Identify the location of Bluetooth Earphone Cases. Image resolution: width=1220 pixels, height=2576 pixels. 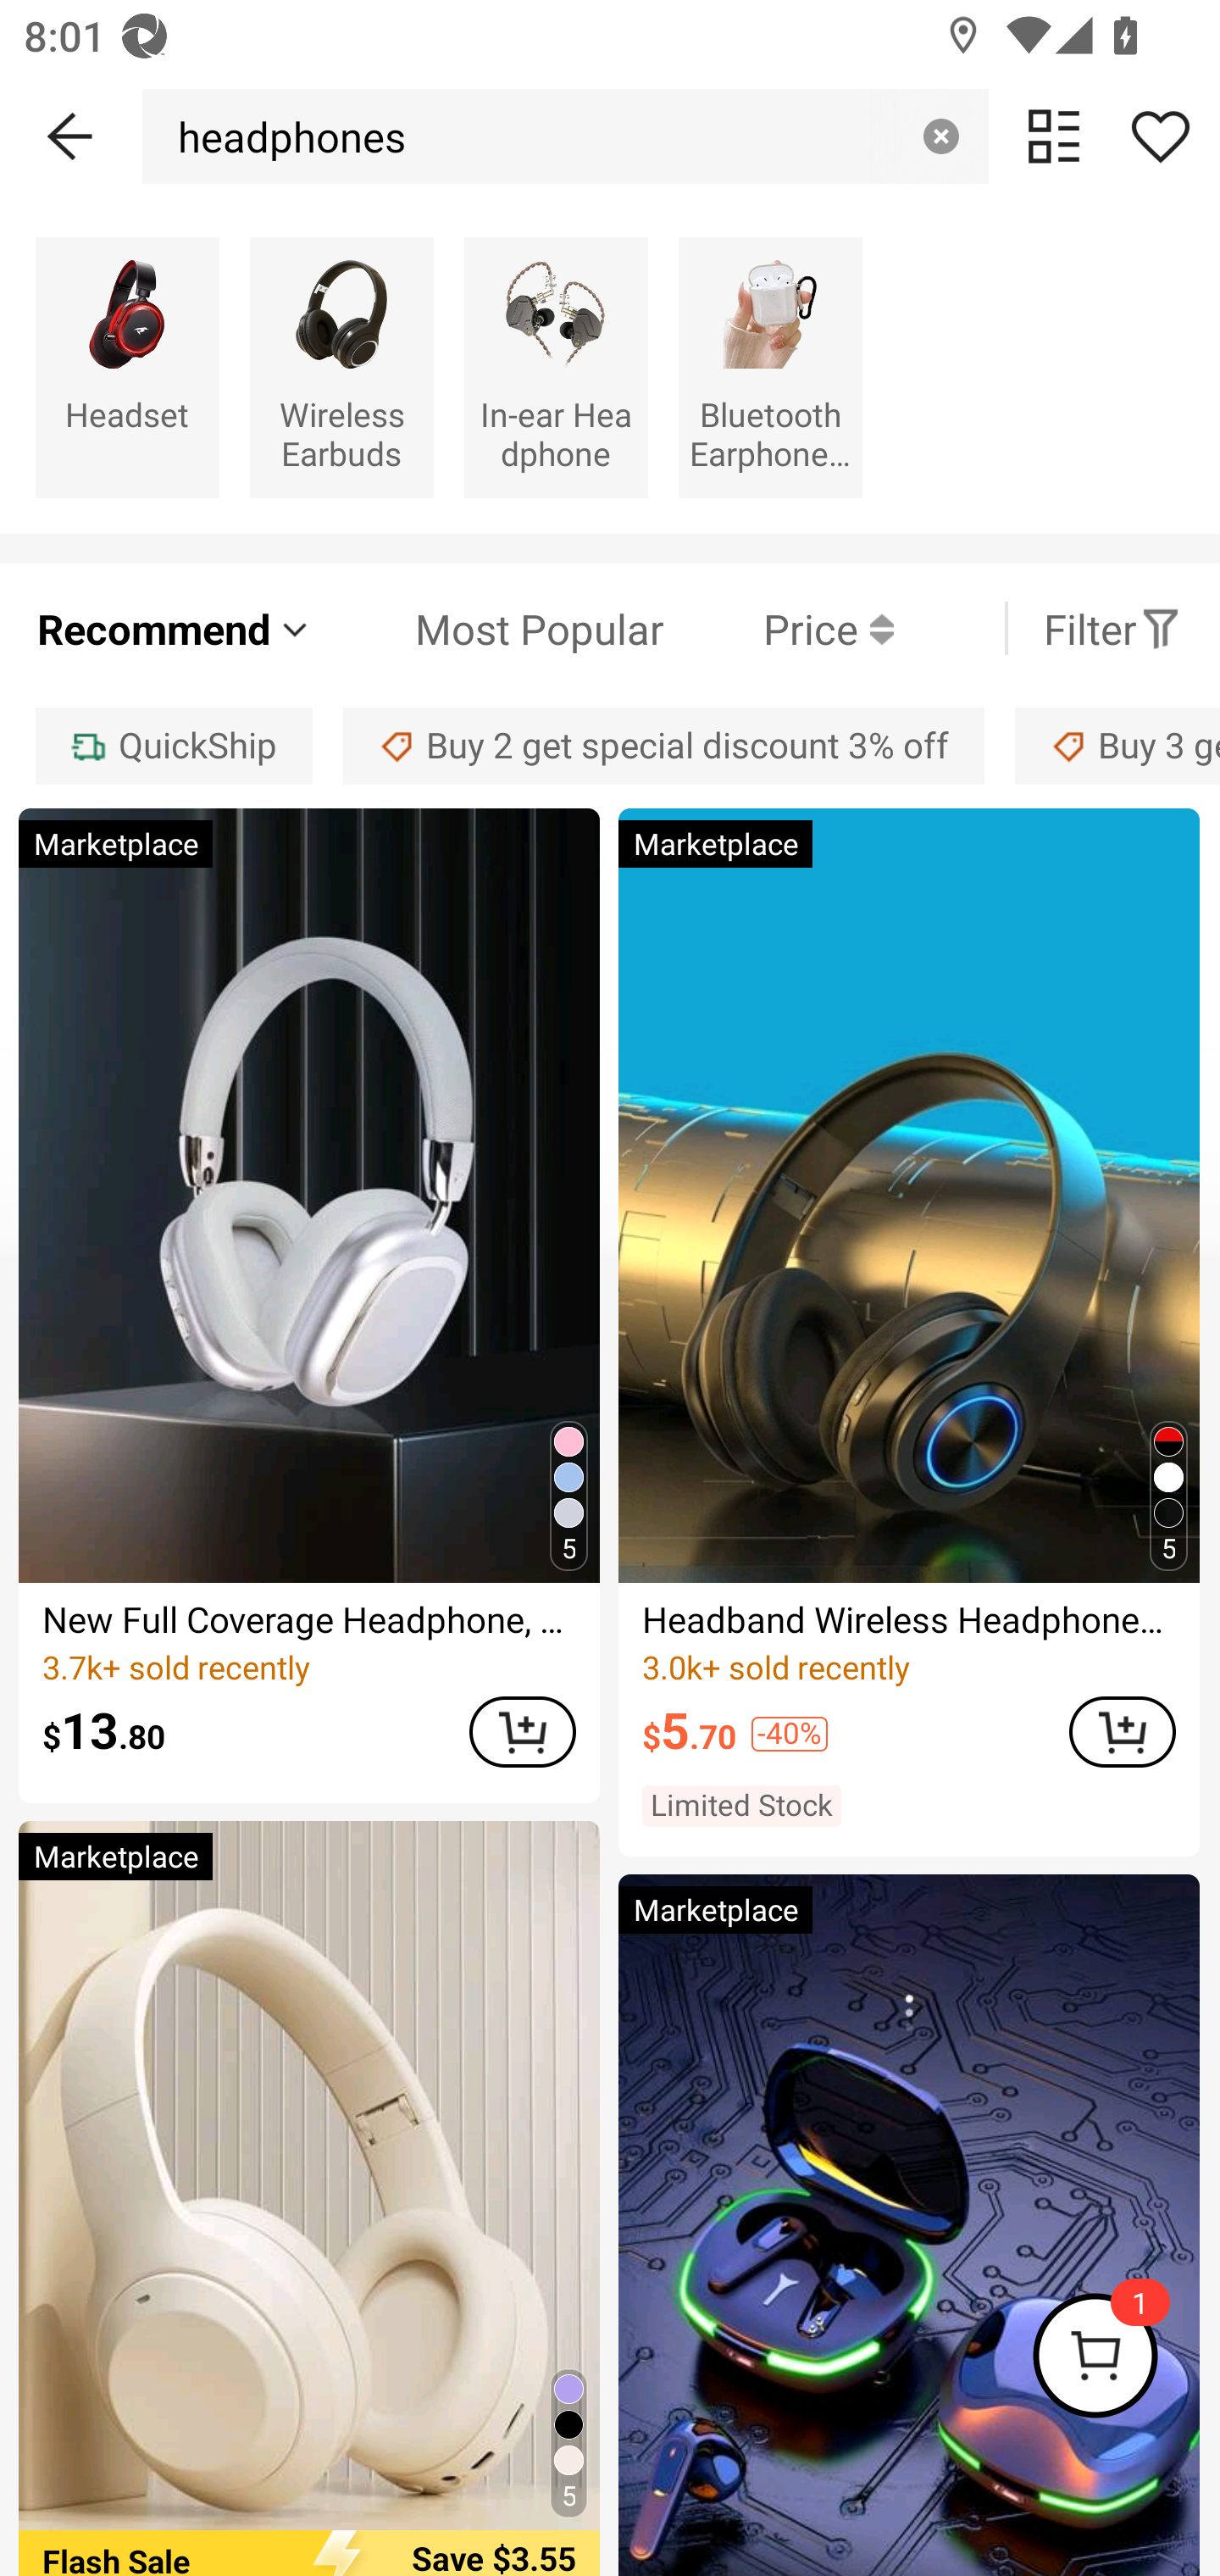
(770, 366).